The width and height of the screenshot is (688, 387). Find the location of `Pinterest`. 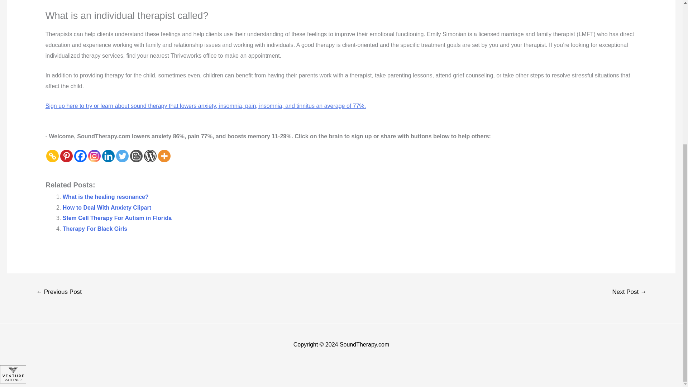

Pinterest is located at coordinates (67, 156).